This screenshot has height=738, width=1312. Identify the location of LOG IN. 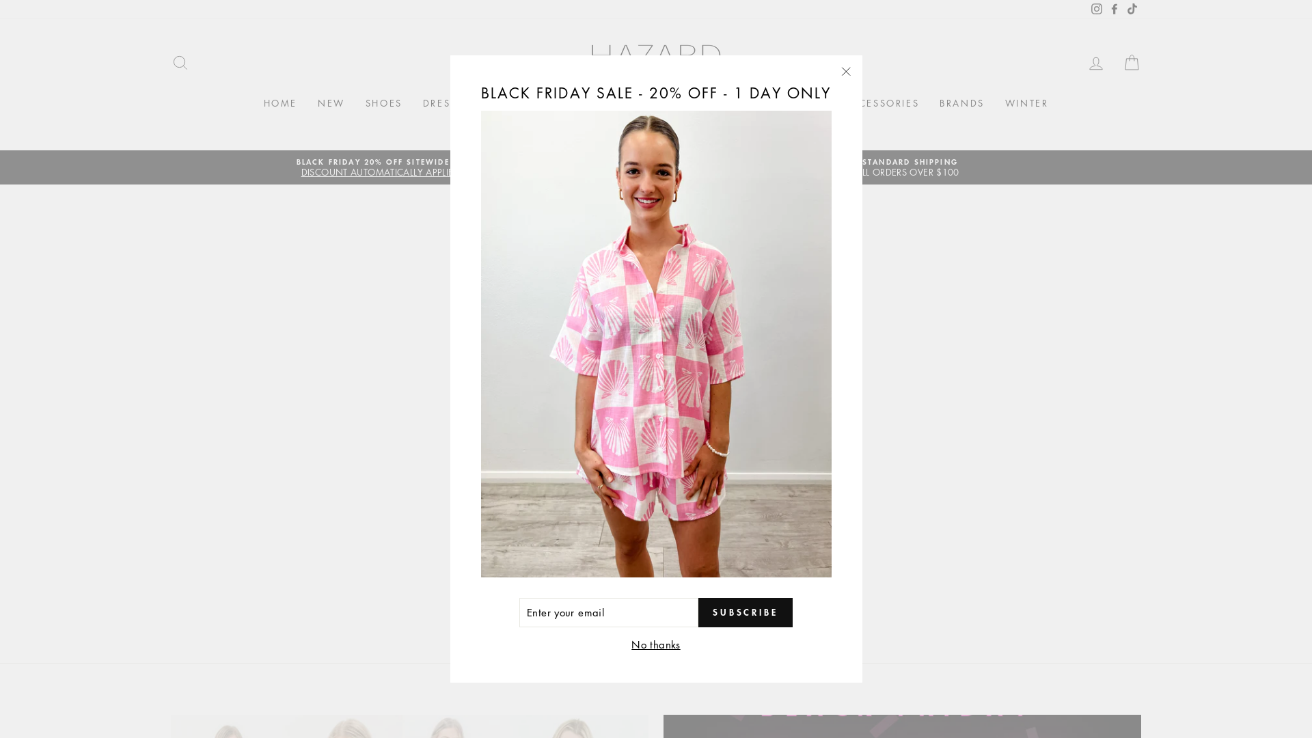
(1096, 63).